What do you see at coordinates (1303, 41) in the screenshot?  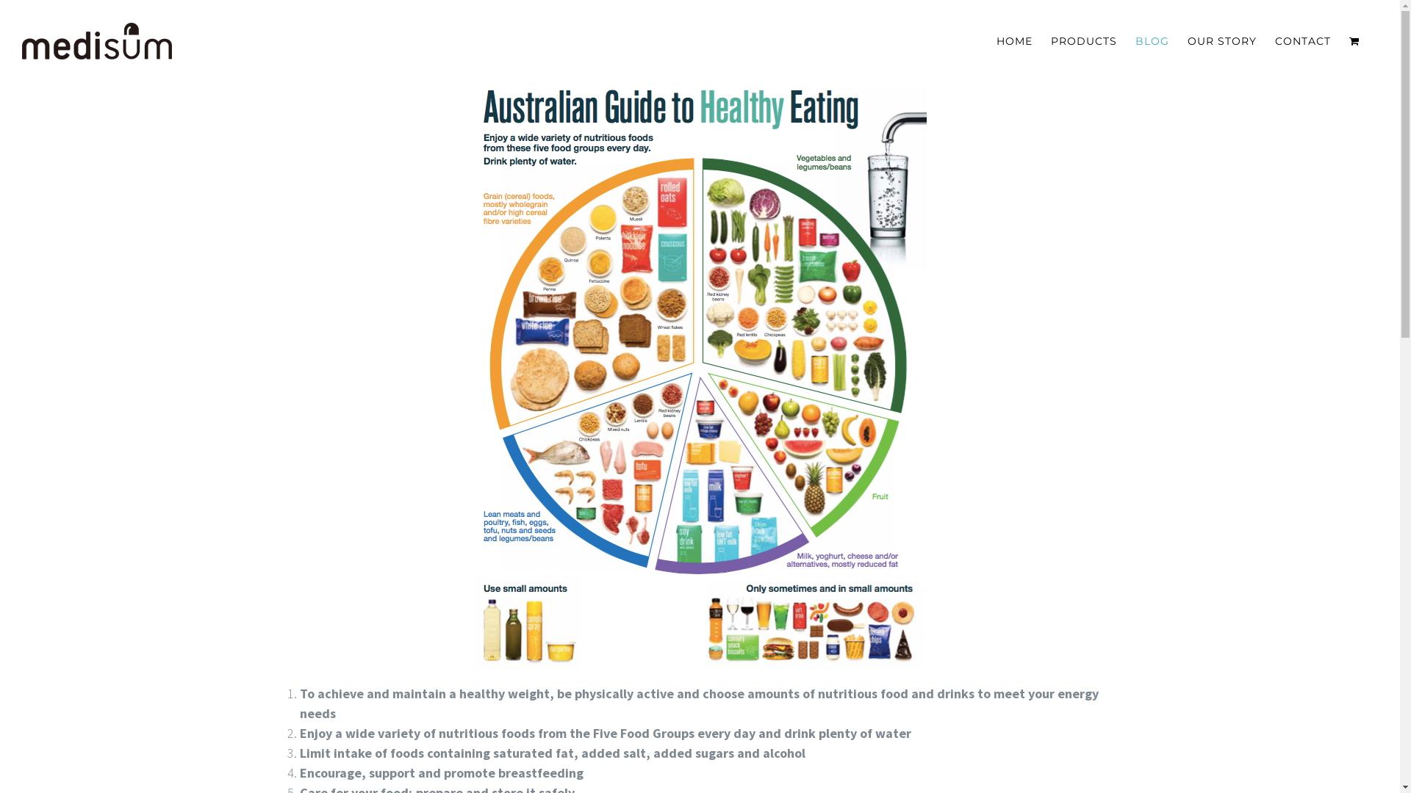 I see `CONTACT` at bounding box center [1303, 41].